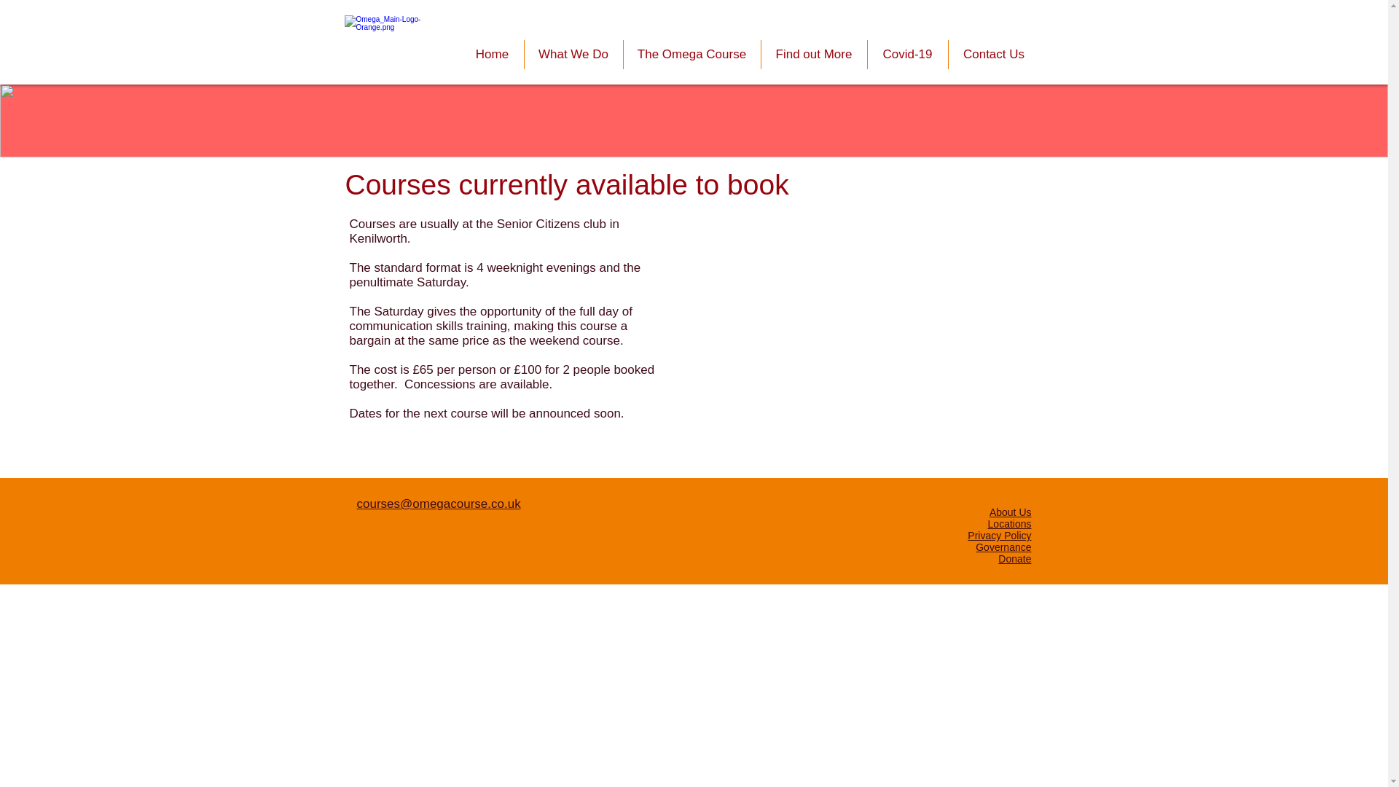 This screenshot has height=787, width=1399. Describe the element at coordinates (573, 55) in the screenshot. I see `What We Do` at that location.